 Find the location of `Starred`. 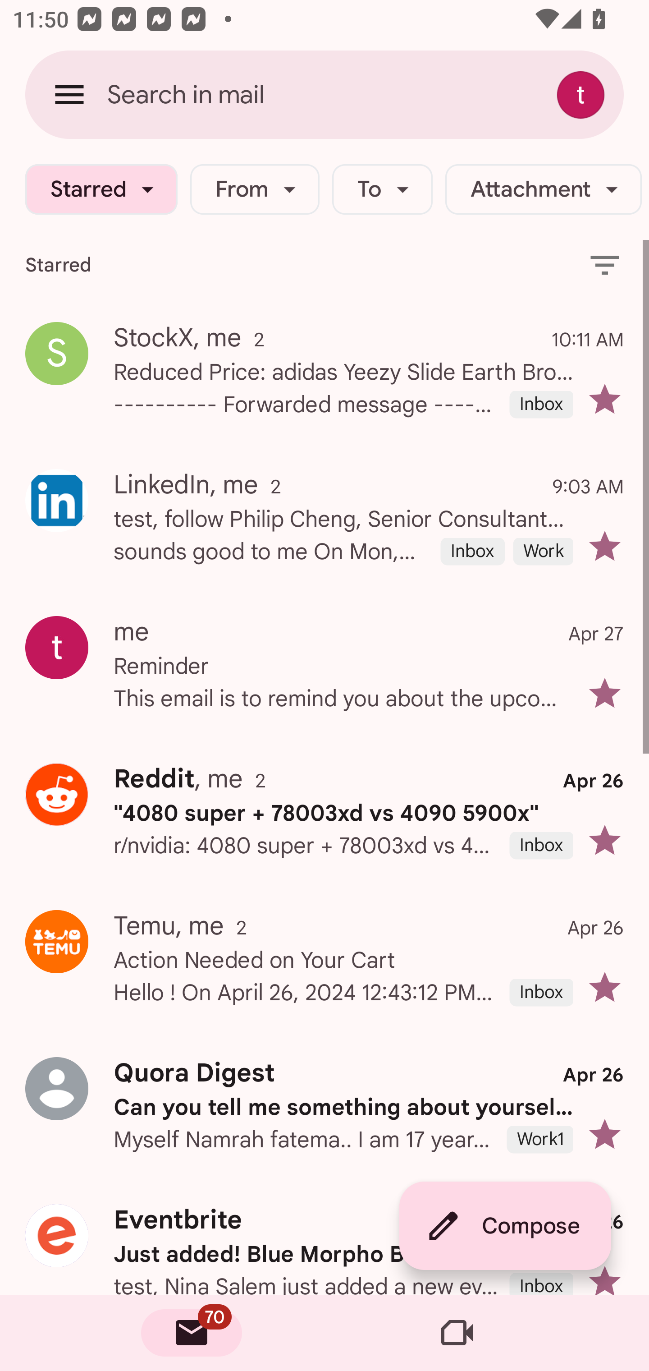

Starred is located at coordinates (101, 189).